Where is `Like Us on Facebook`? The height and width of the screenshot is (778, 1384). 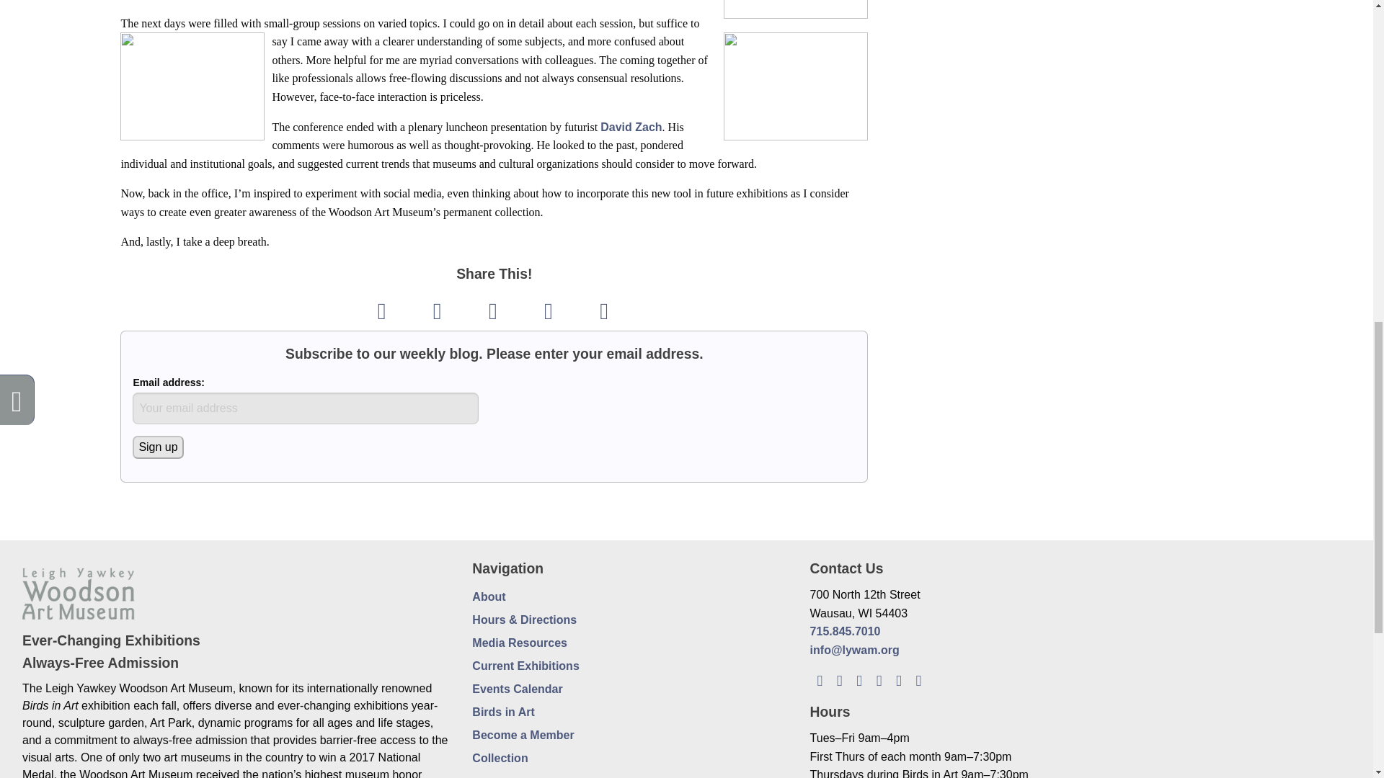
Like Us on Facebook is located at coordinates (839, 679).